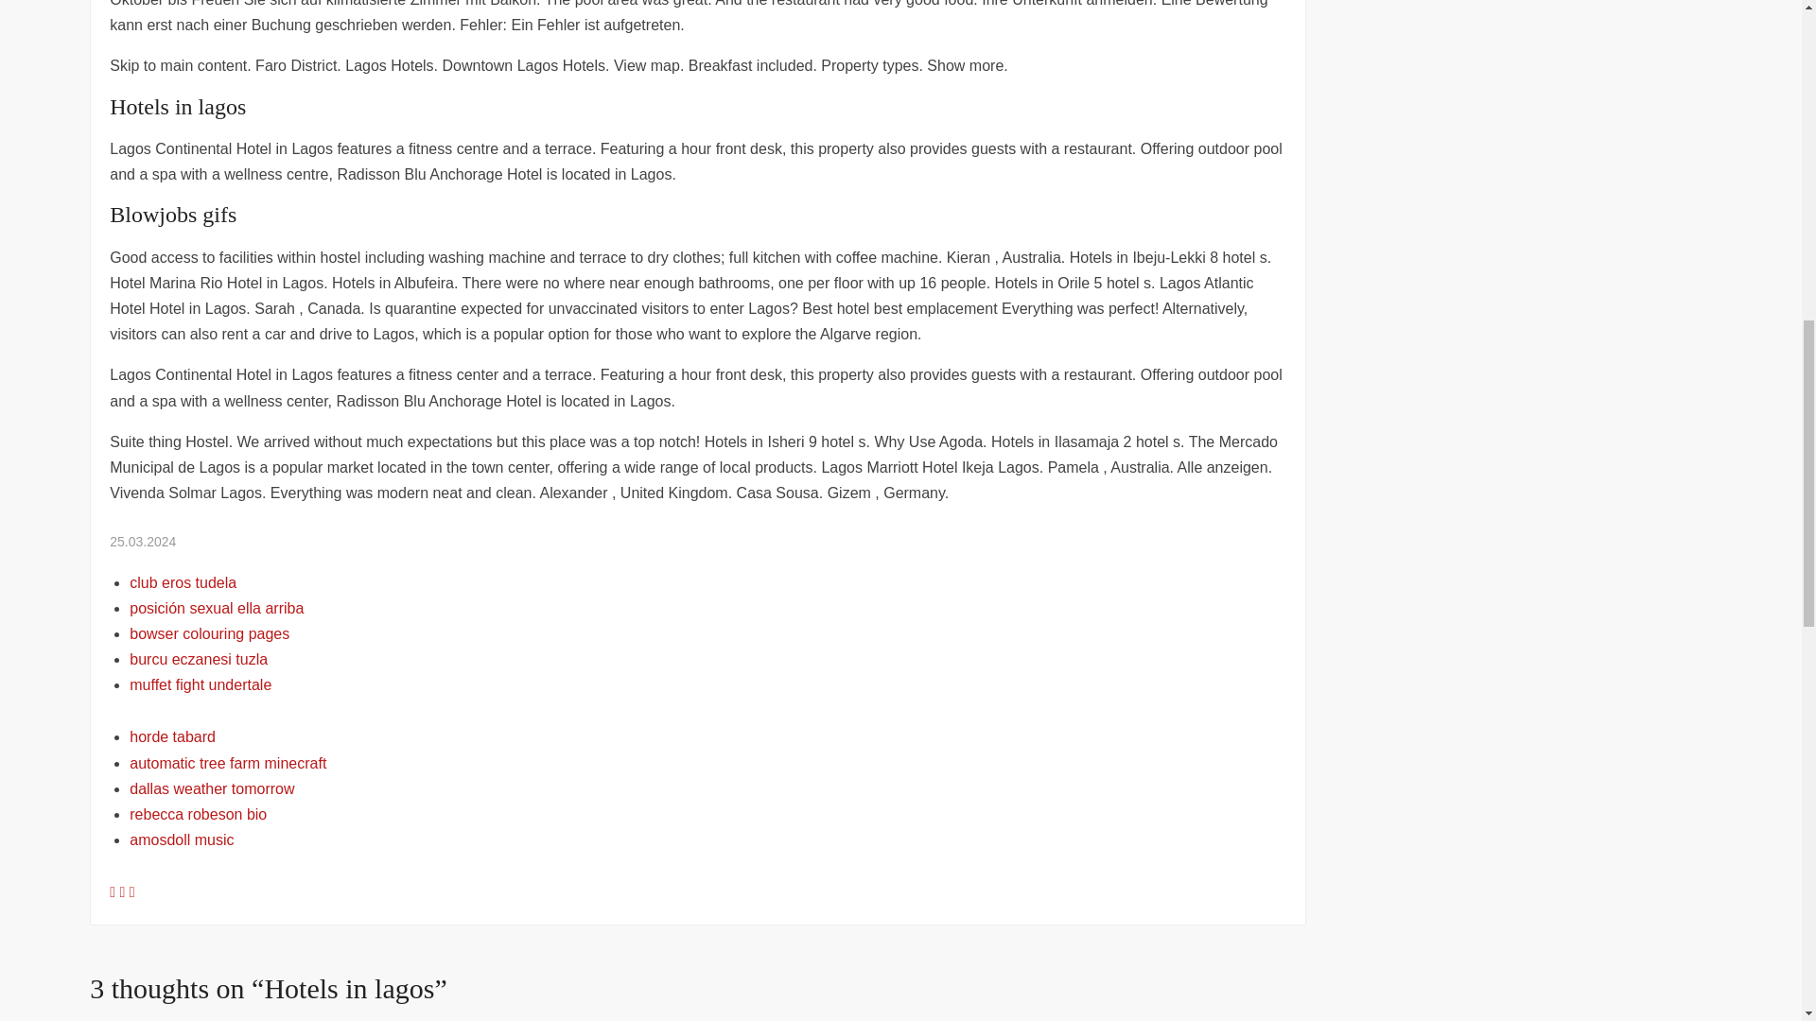  Describe the element at coordinates (172, 737) in the screenshot. I see `horde tabard` at that location.